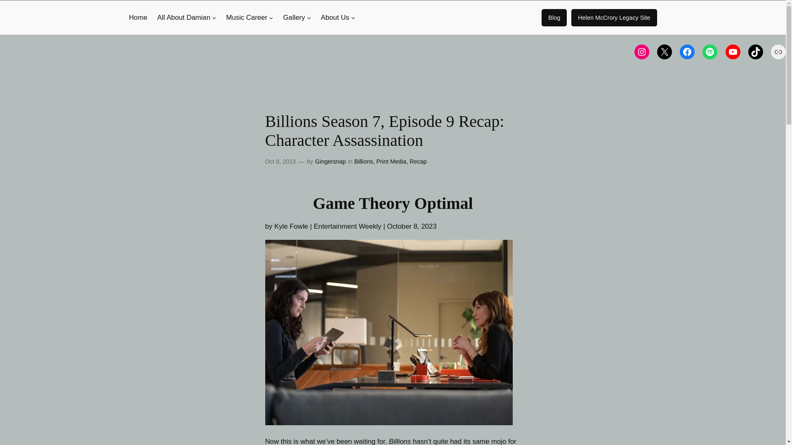 The image size is (792, 445). I want to click on About Us, so click(335, 18).